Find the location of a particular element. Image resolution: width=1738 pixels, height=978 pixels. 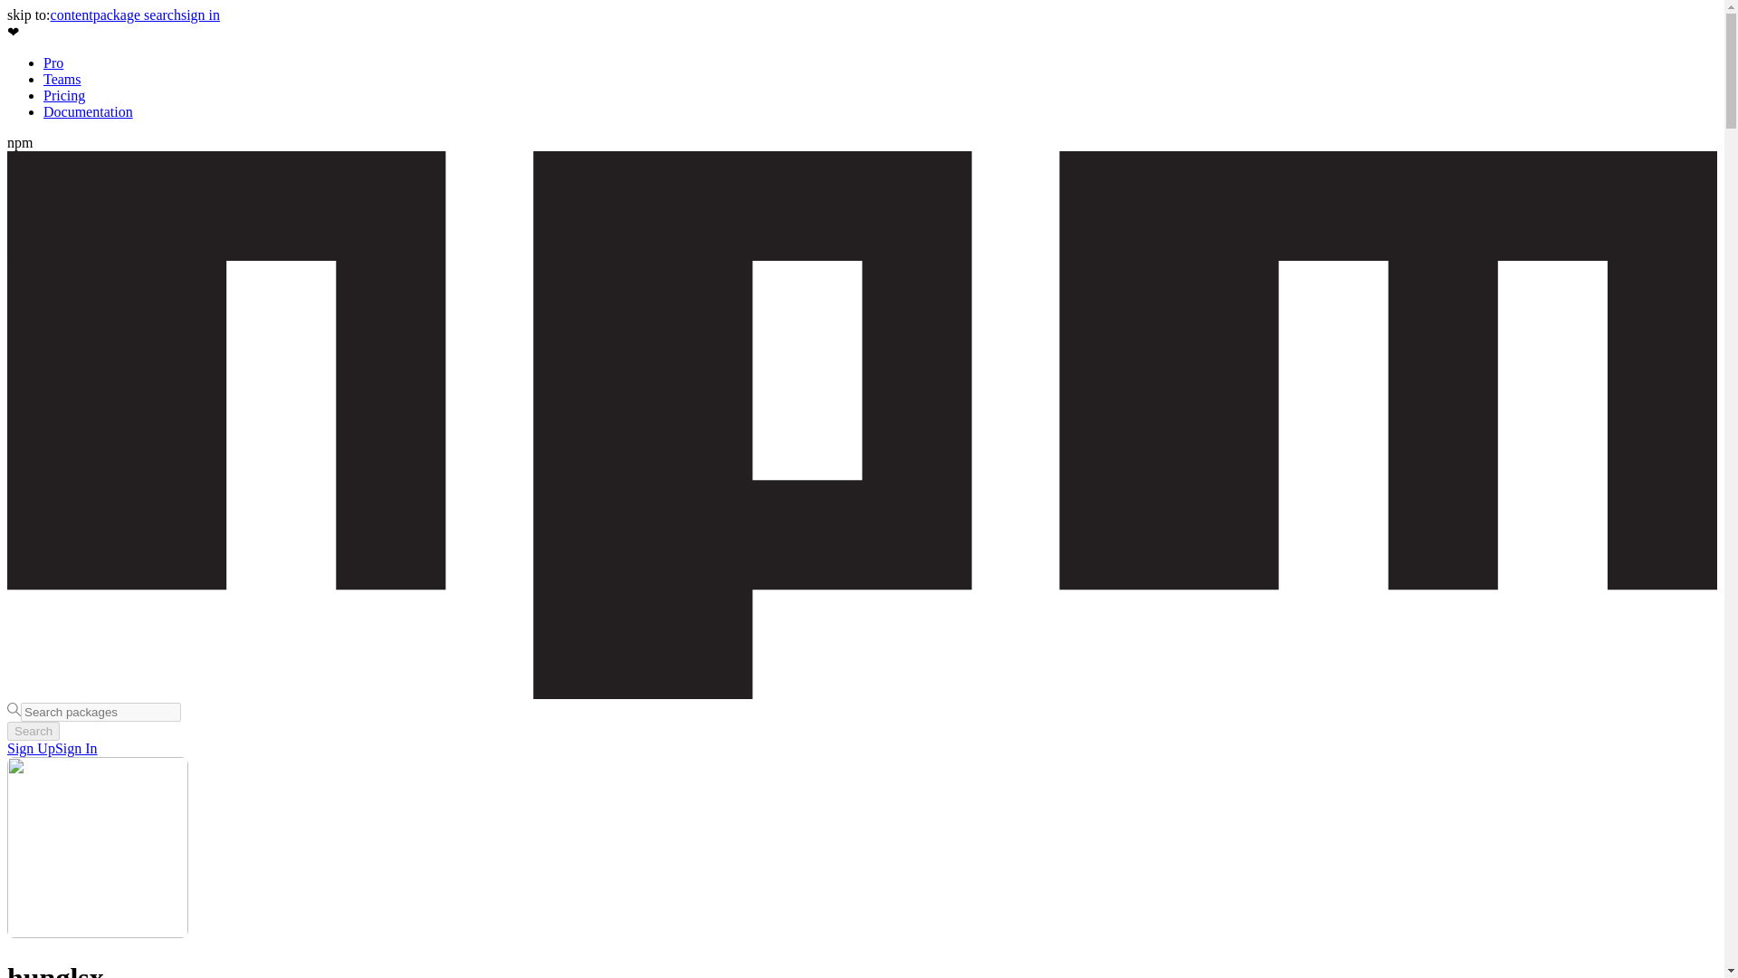

Pro is located at coordinates (53, 62).